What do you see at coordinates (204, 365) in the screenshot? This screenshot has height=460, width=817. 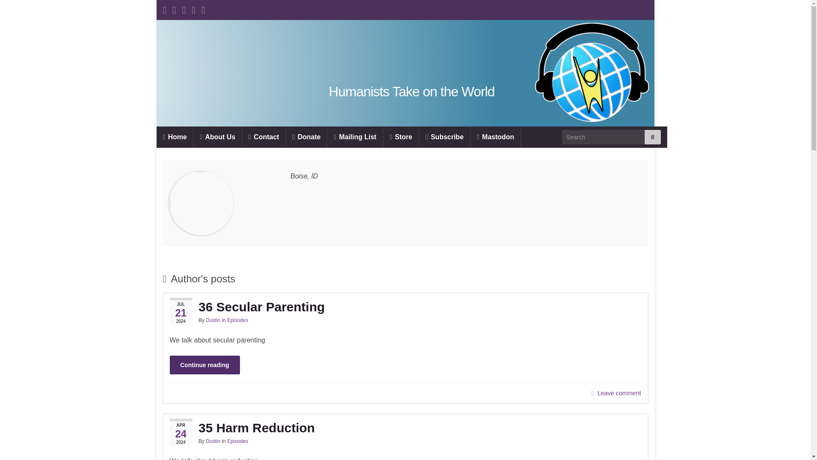 I see `Continue reading` at bounding box center [204, 365].